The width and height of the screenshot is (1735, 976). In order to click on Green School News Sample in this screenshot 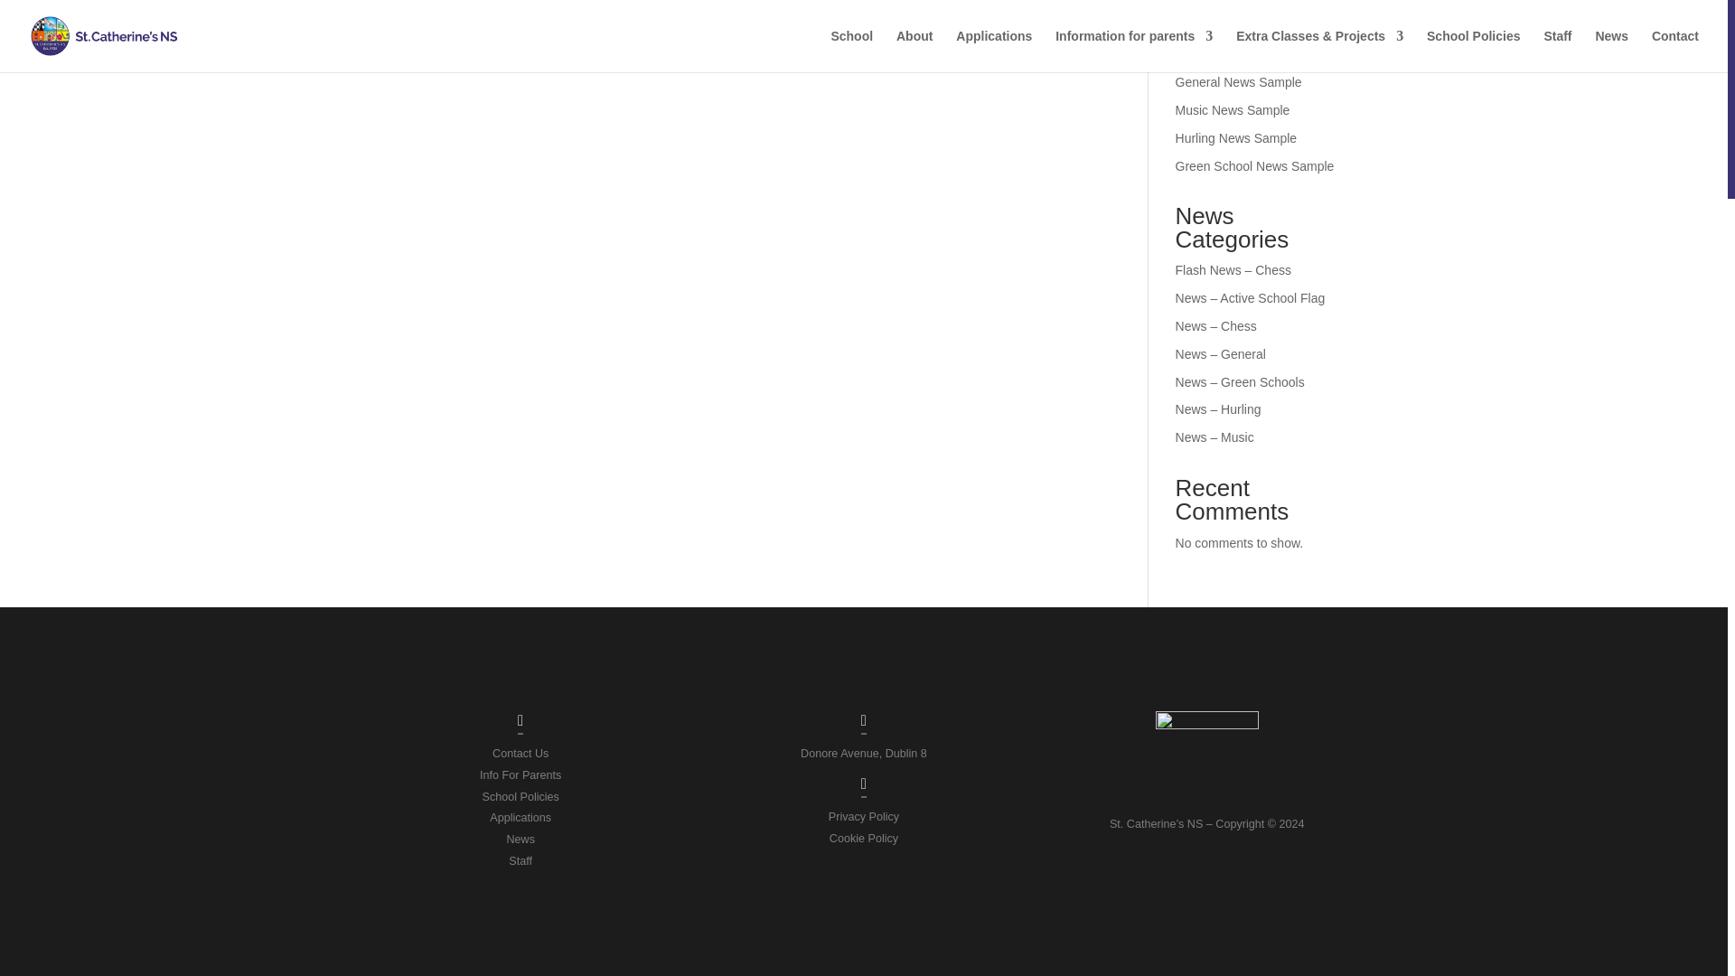, I will do `click(1254, 166)`.